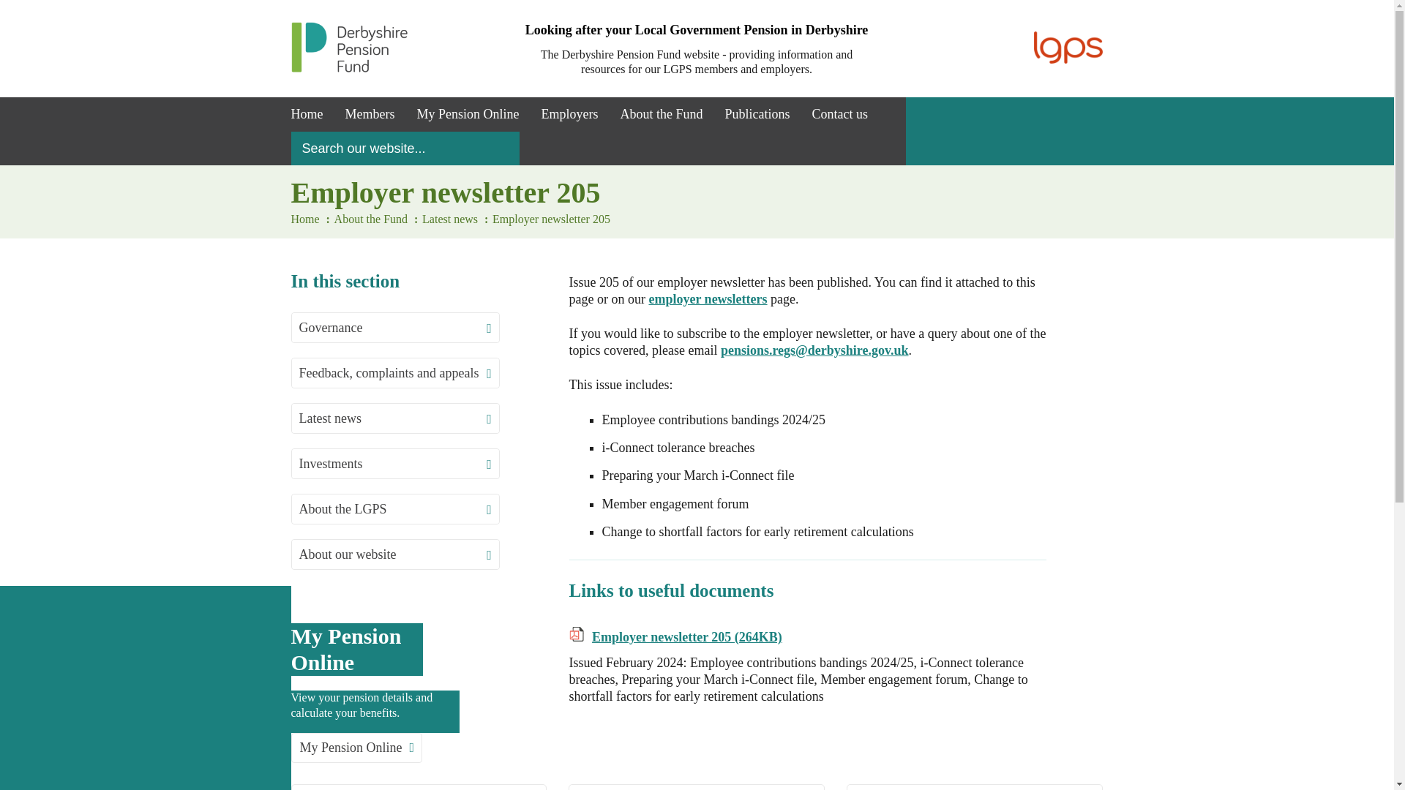  I want to click on Go to My Pension Online, so click(467, 114).